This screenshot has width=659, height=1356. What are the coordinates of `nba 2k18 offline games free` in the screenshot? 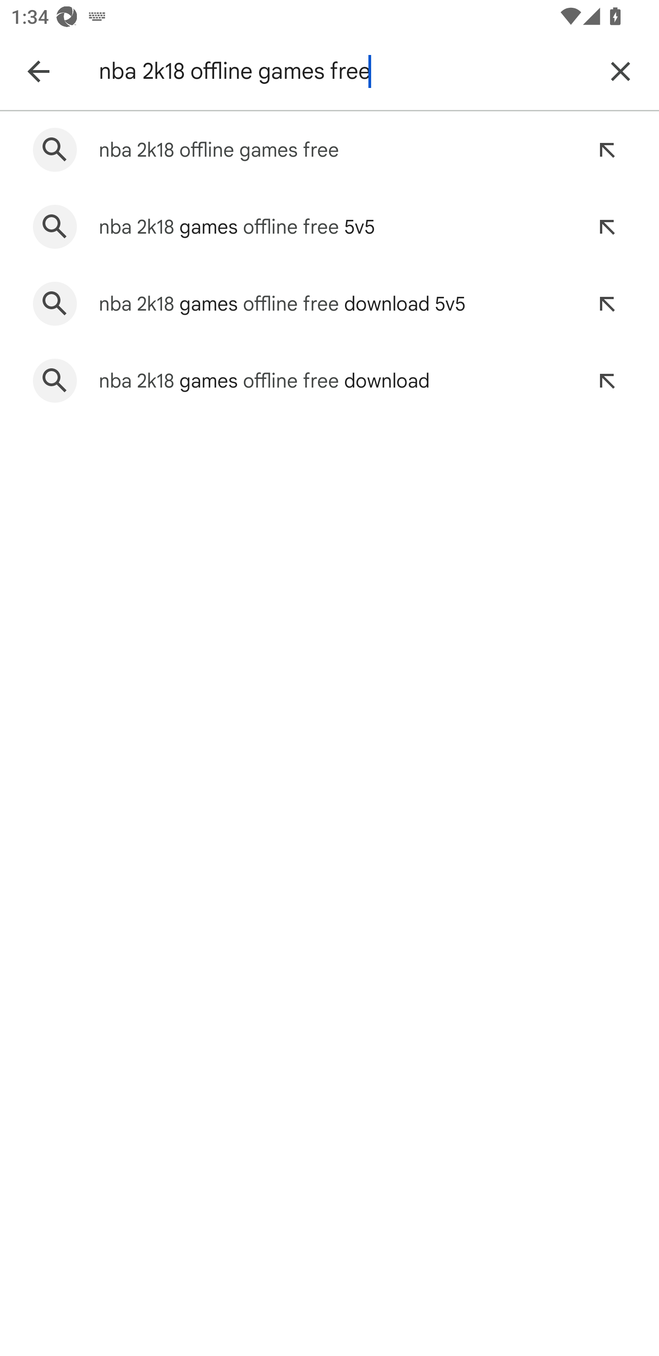 It's located at (343, 71).